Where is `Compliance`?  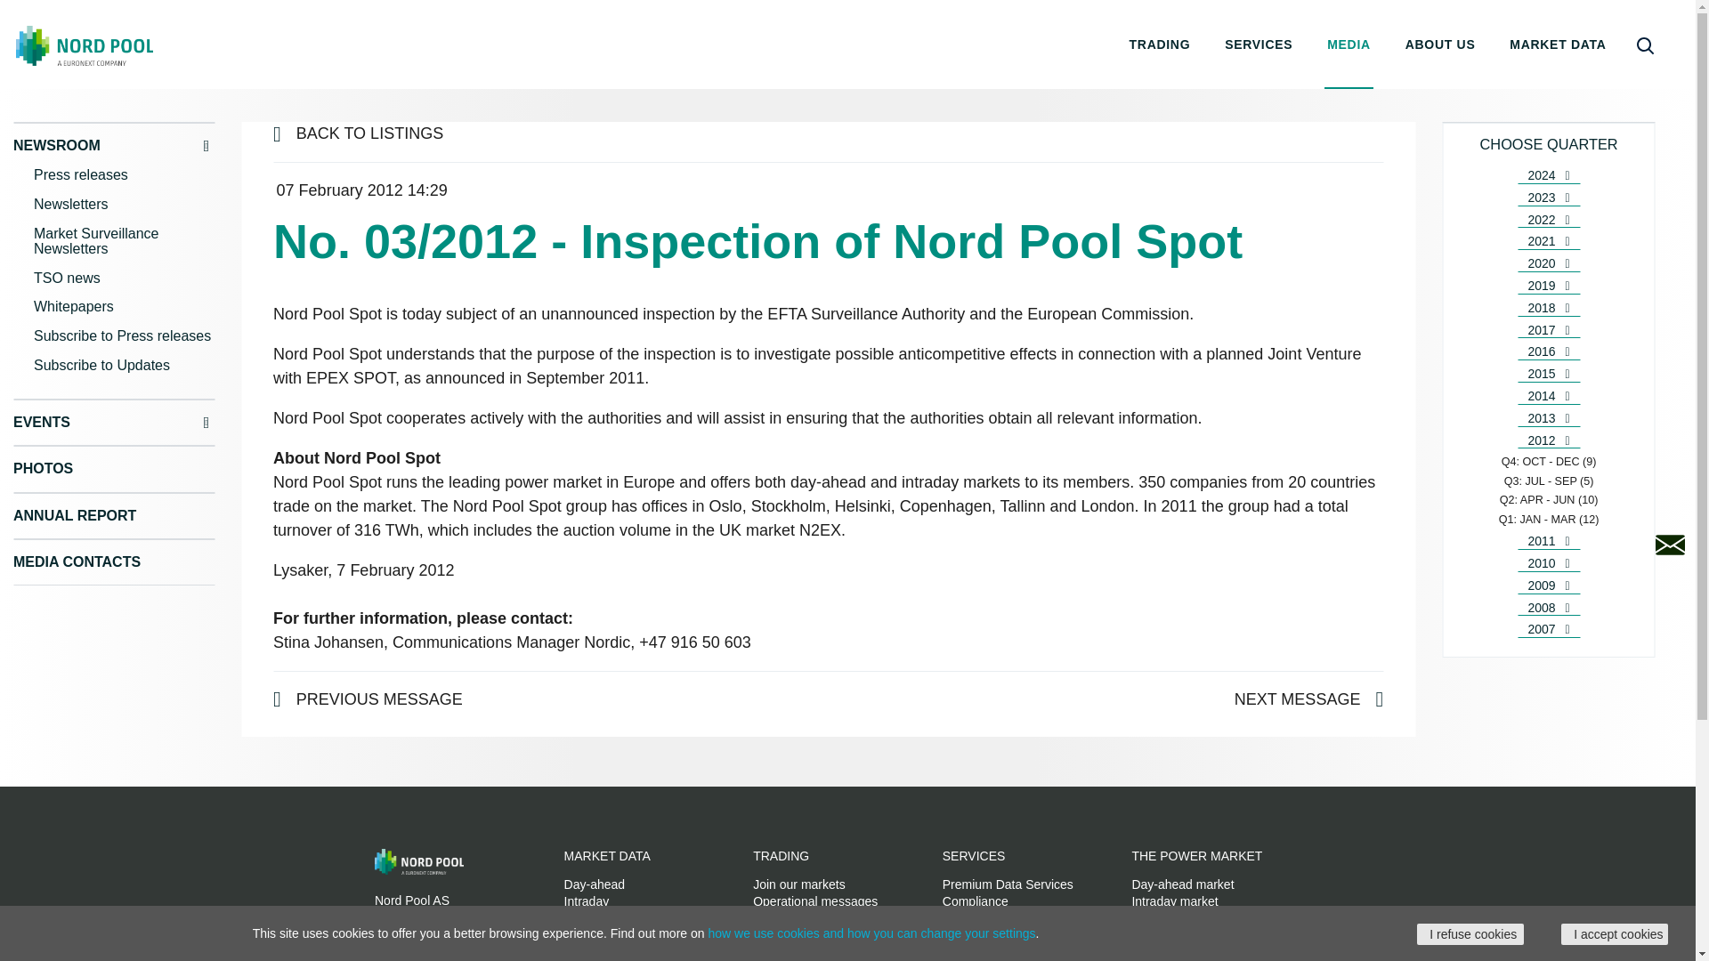
Compliance is located at coordinates (976, 900).